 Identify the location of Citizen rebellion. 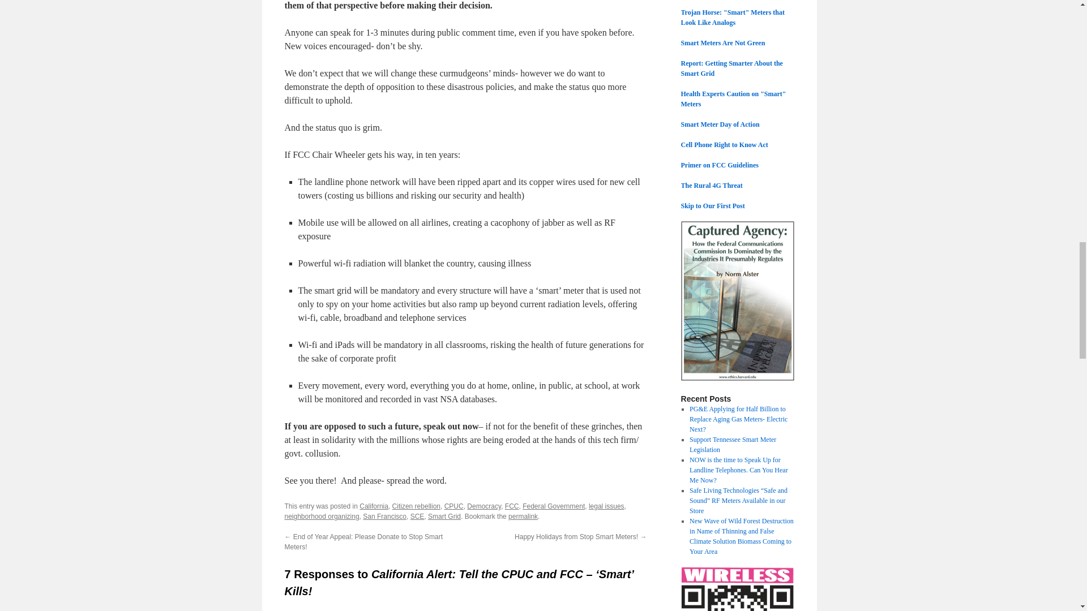
(416, 506).